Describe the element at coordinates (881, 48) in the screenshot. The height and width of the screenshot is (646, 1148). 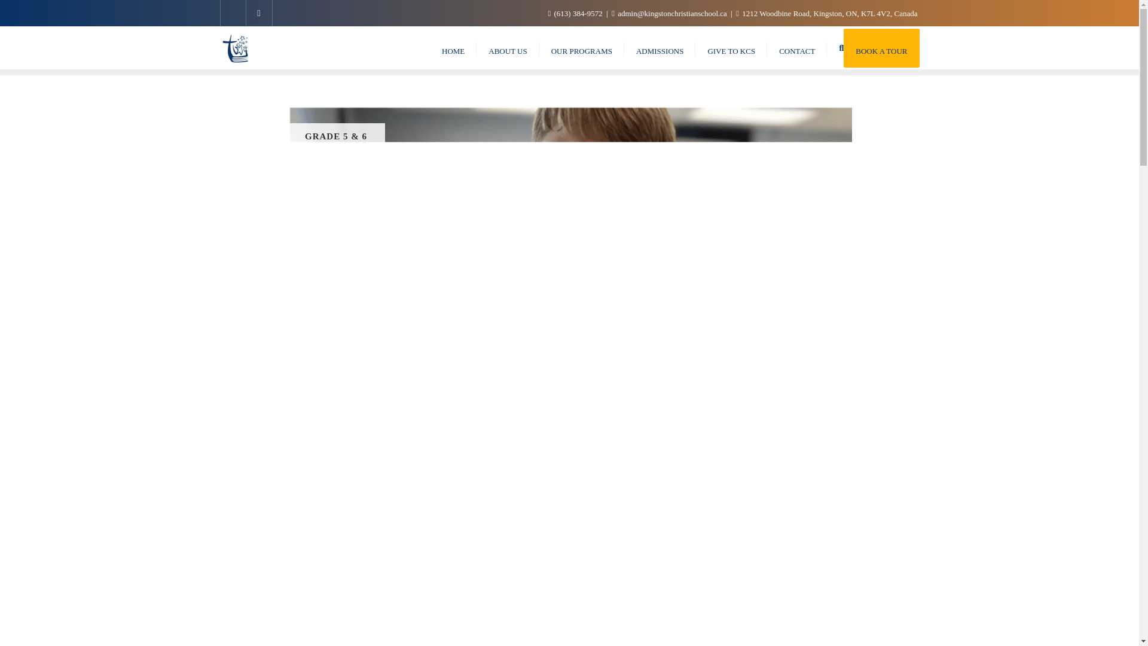
I see `BOOK A TOUR` at that location.